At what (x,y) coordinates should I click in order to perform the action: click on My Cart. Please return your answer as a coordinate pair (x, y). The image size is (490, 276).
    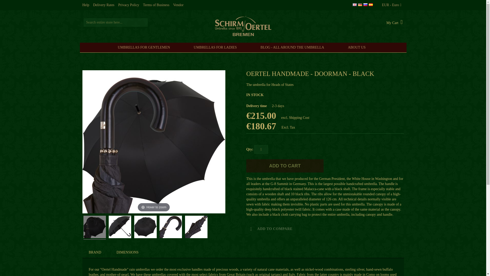
    Looking at the image, I should click on (395, 23).